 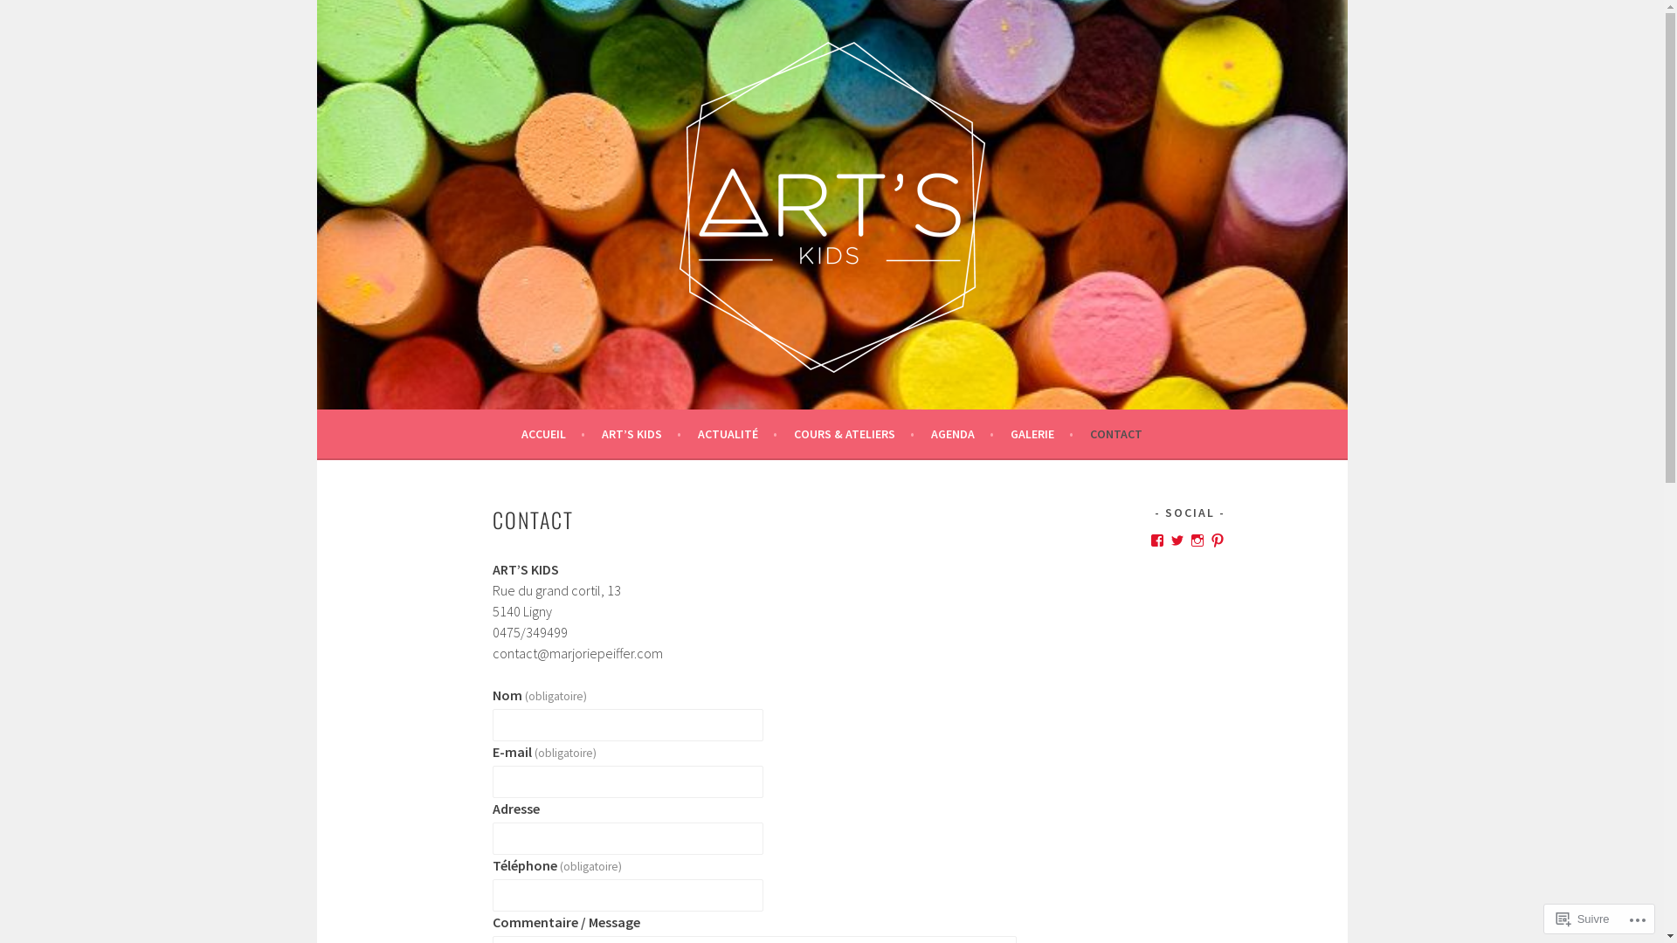 I want to click on AGENDA, so click(x=963, y=433).